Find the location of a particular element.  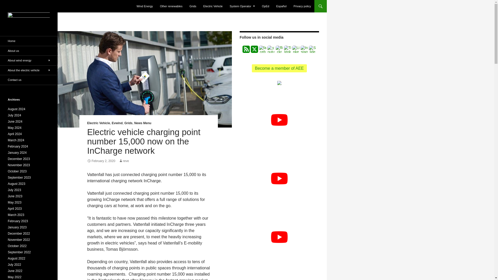

Become a member of AEE is located at coordinates (280, 68).